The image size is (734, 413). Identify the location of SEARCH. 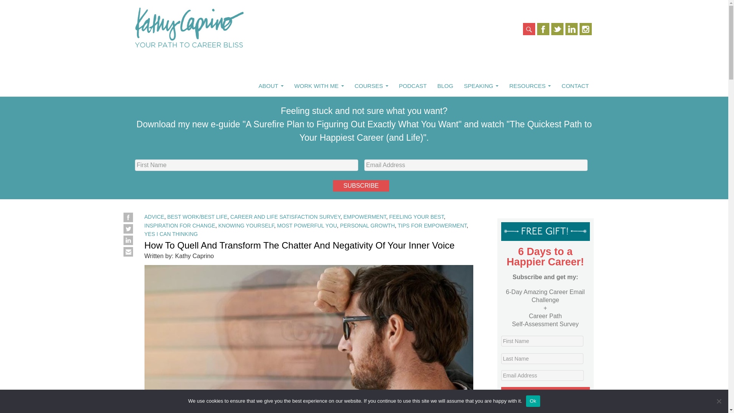
(546, 395).